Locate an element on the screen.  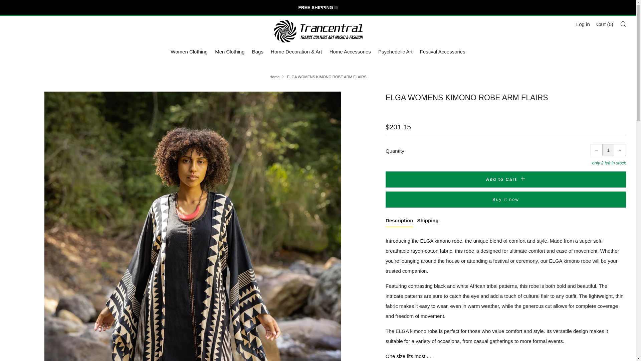
Home is located at coordinates (274, 77).